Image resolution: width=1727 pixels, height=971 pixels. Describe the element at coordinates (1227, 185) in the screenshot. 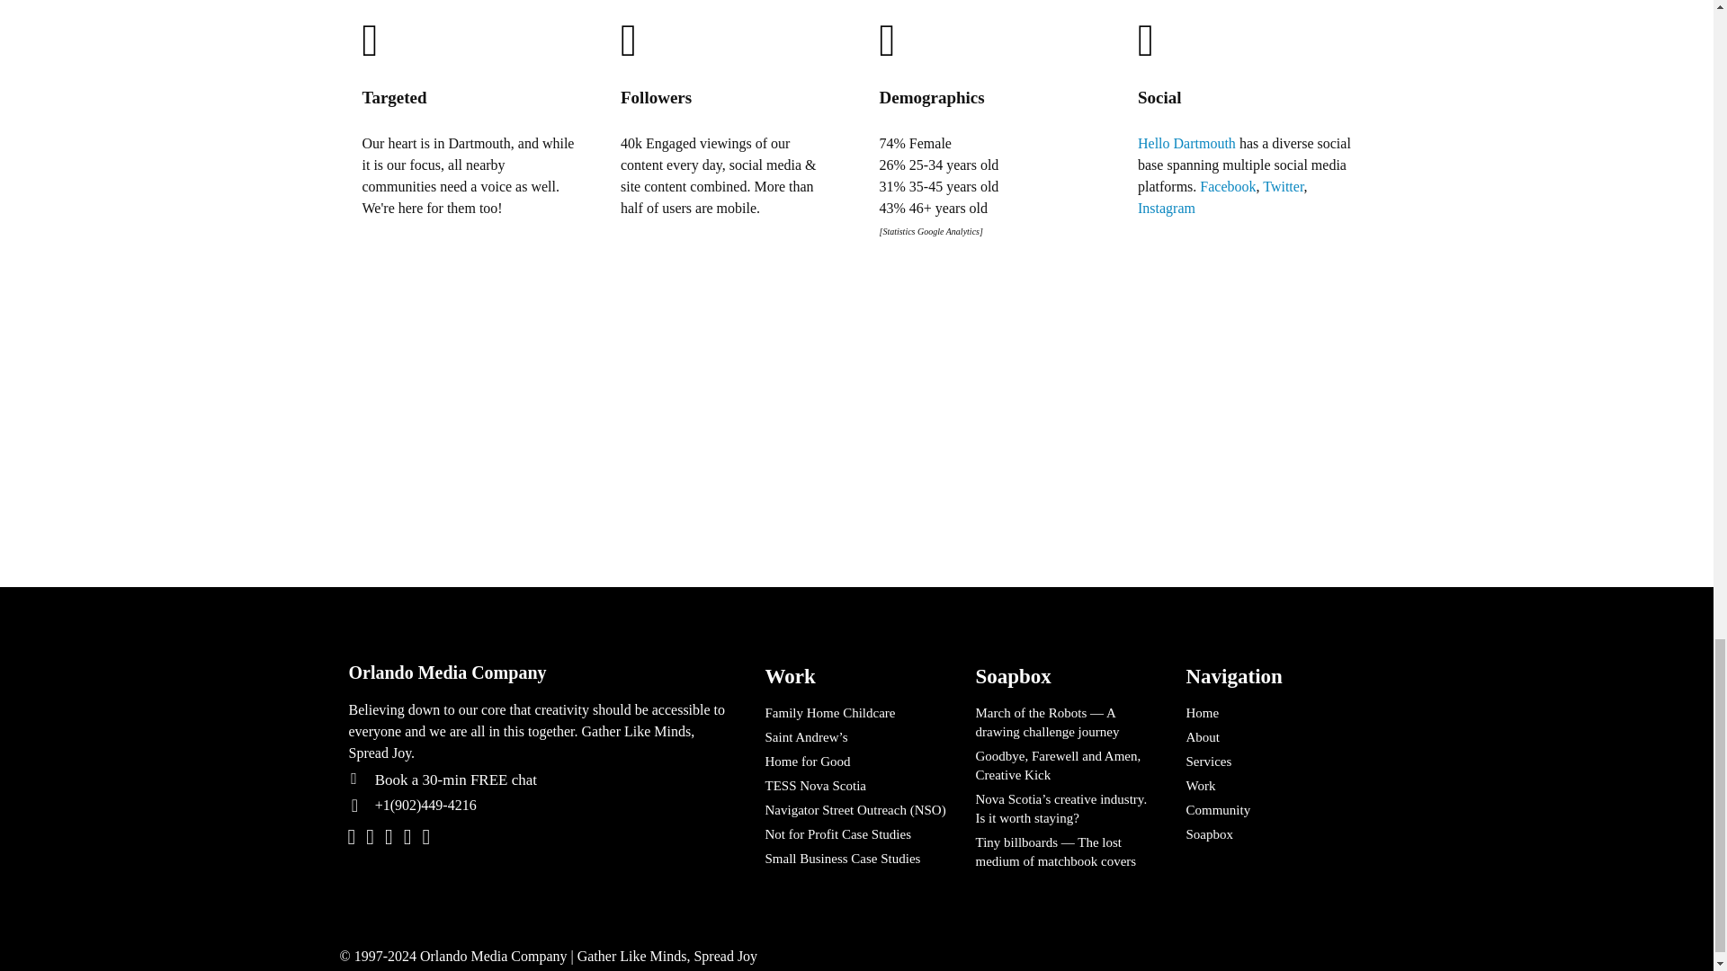

I see `Facebook` at that location.